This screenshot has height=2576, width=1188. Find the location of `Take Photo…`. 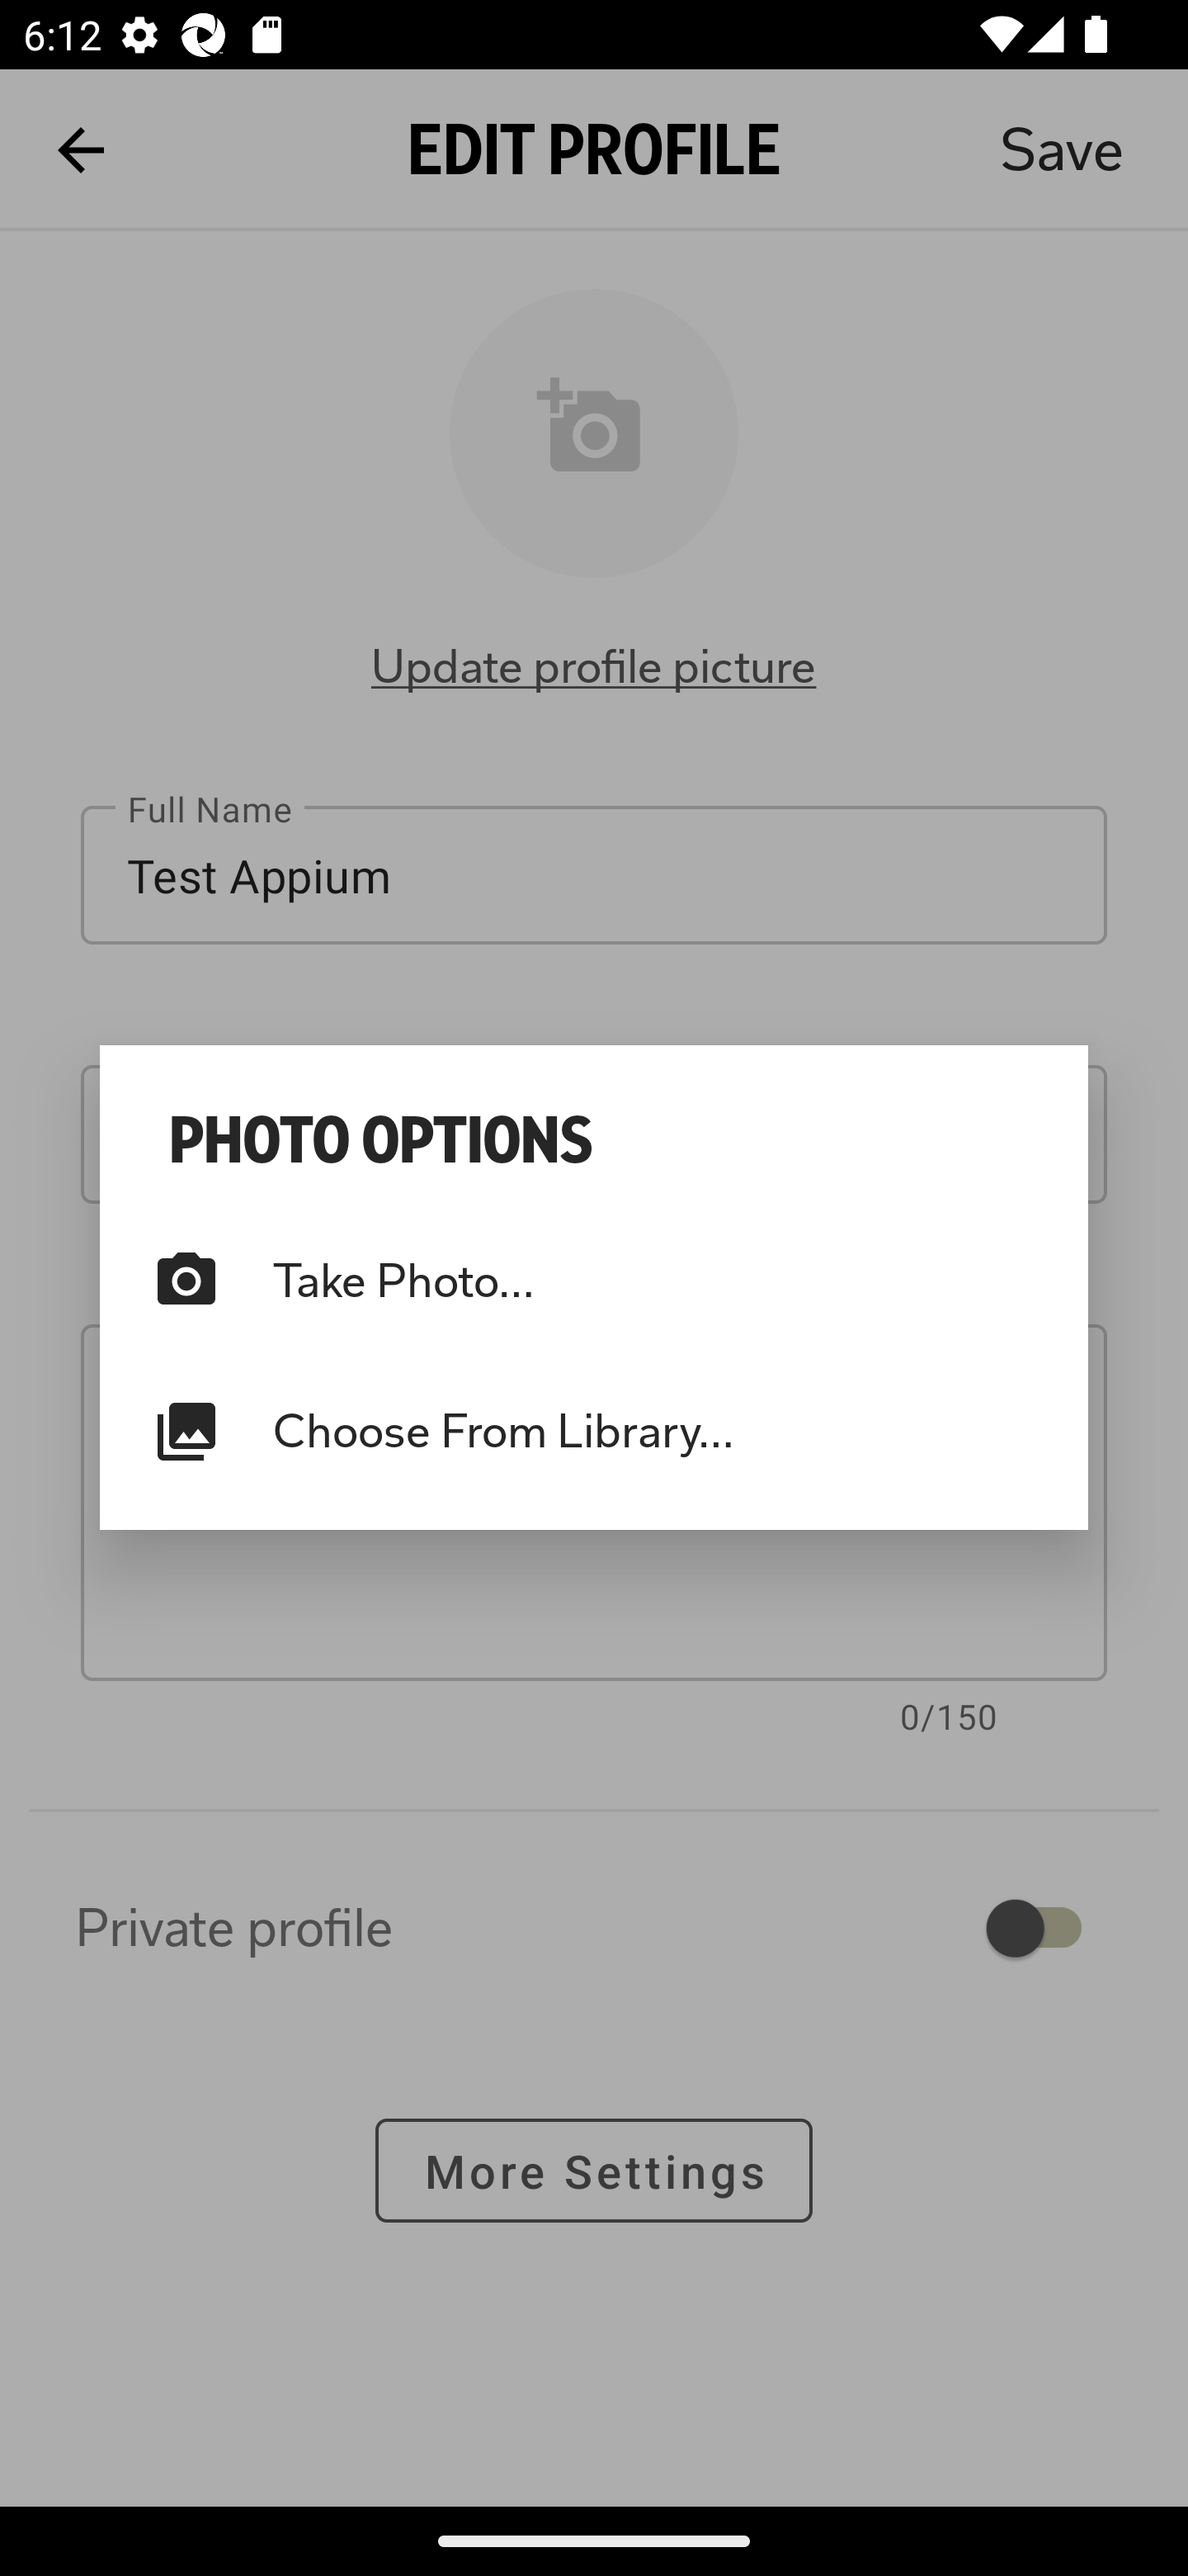

Take Photo… is located at coordinates (594, 1281).